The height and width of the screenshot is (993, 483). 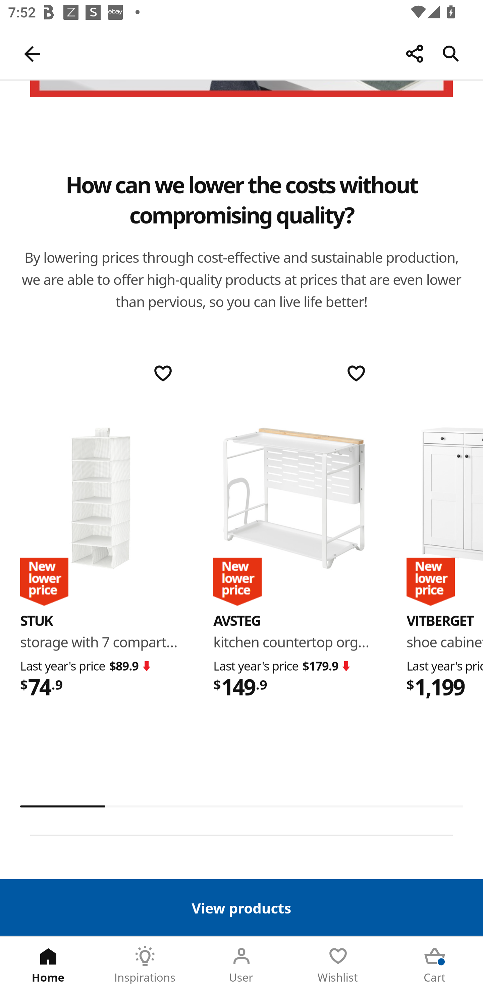 What do you see at coordinates (440, 621) in the screenshot?
I see `VITBERGET` at bounding box center [440, 621].